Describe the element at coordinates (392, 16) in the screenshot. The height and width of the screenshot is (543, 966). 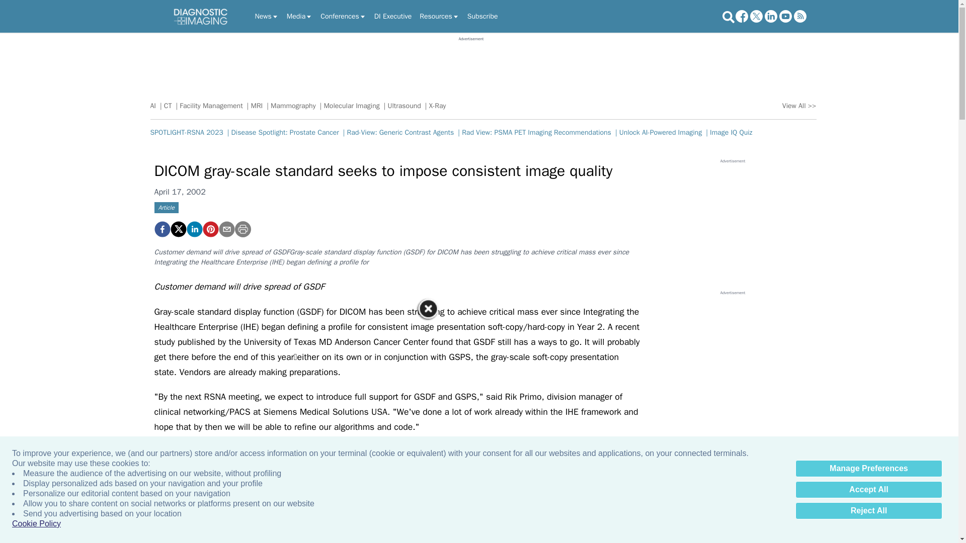
I see `DI Executive` at that location.